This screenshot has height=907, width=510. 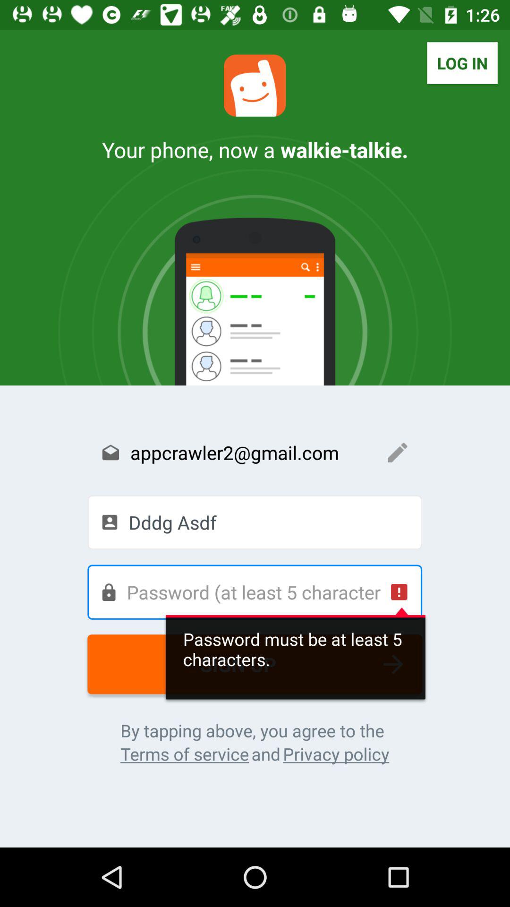 What do you see at coordinates (255, 522) in the screenshot?
I see `turn off the icon below the appcrawler2@gmail.com item` at bounding box center [255, 522].